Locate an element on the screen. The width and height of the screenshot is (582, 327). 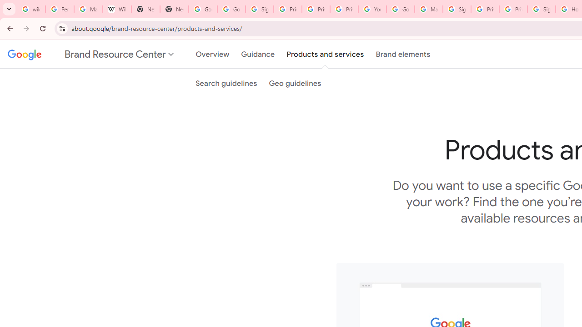
Wikipedia:Edit requests - Wikipedia is located at coordinates (117, 9).